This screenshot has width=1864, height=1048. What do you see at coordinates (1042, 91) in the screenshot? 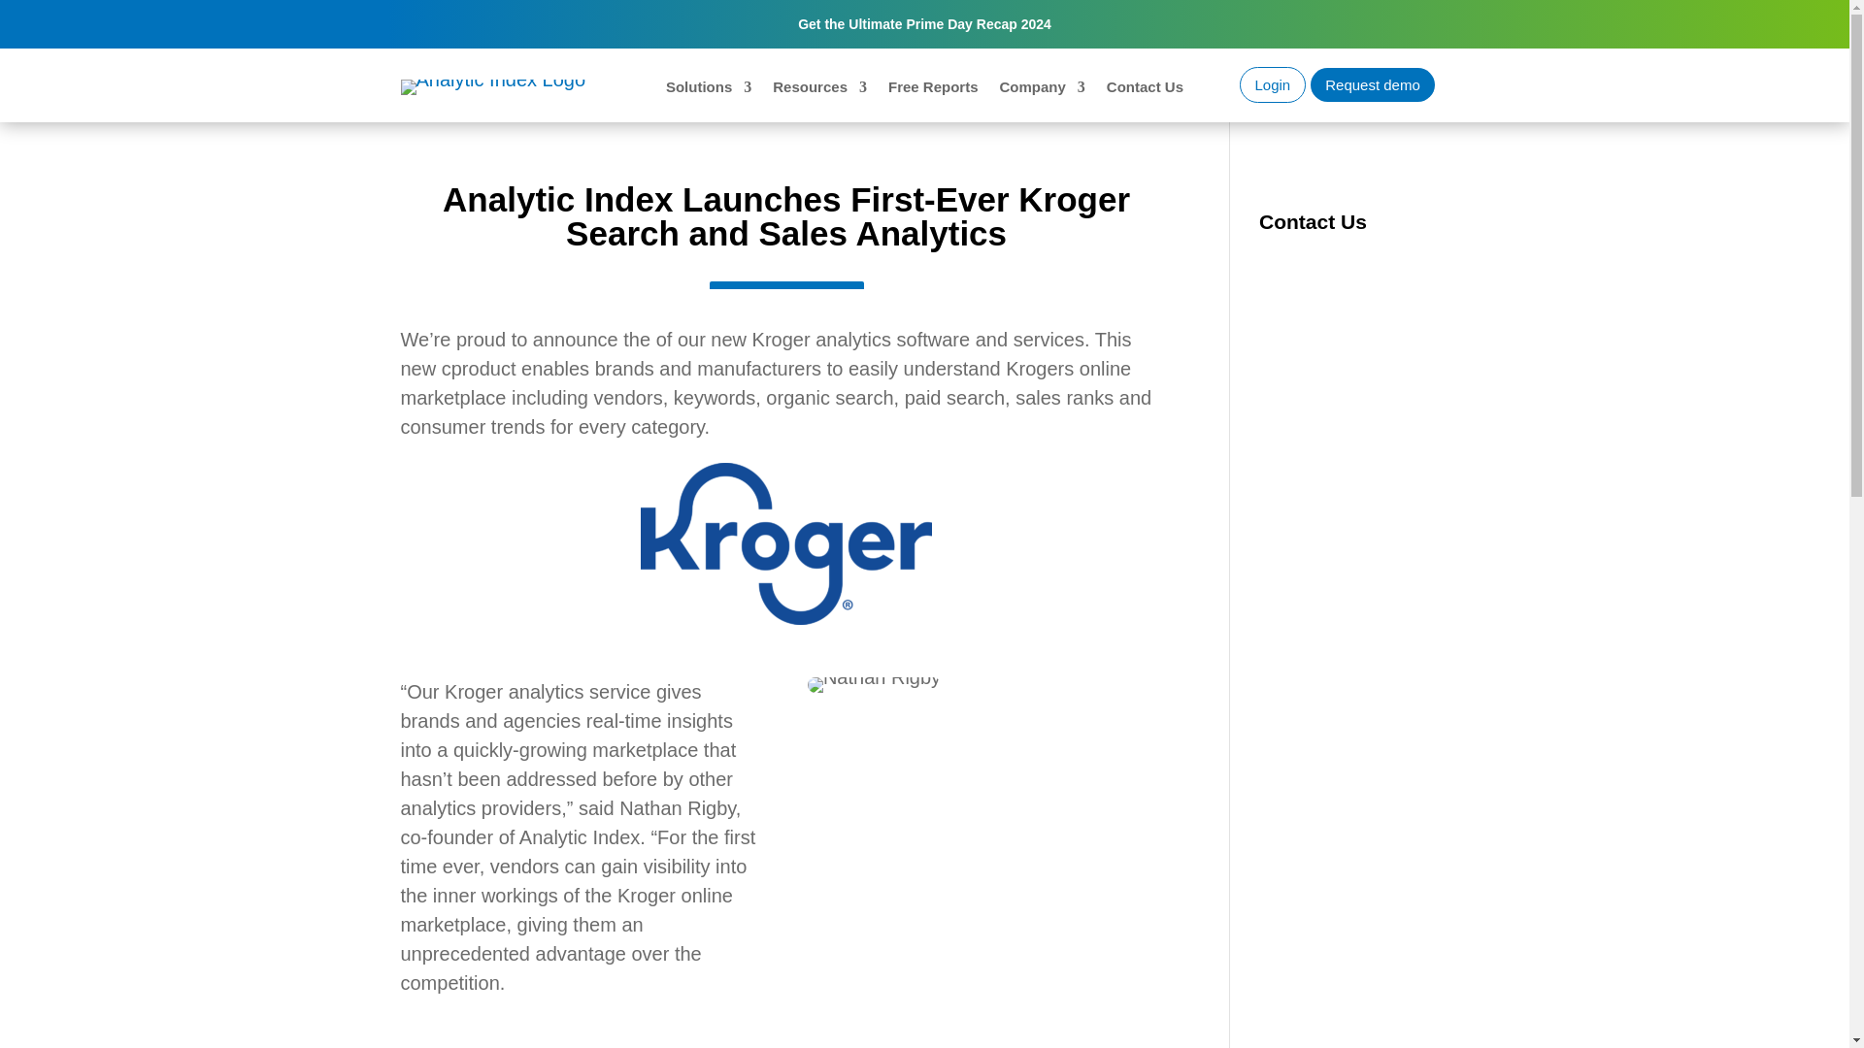
I see `Company` at bounding box center [1042, 91].